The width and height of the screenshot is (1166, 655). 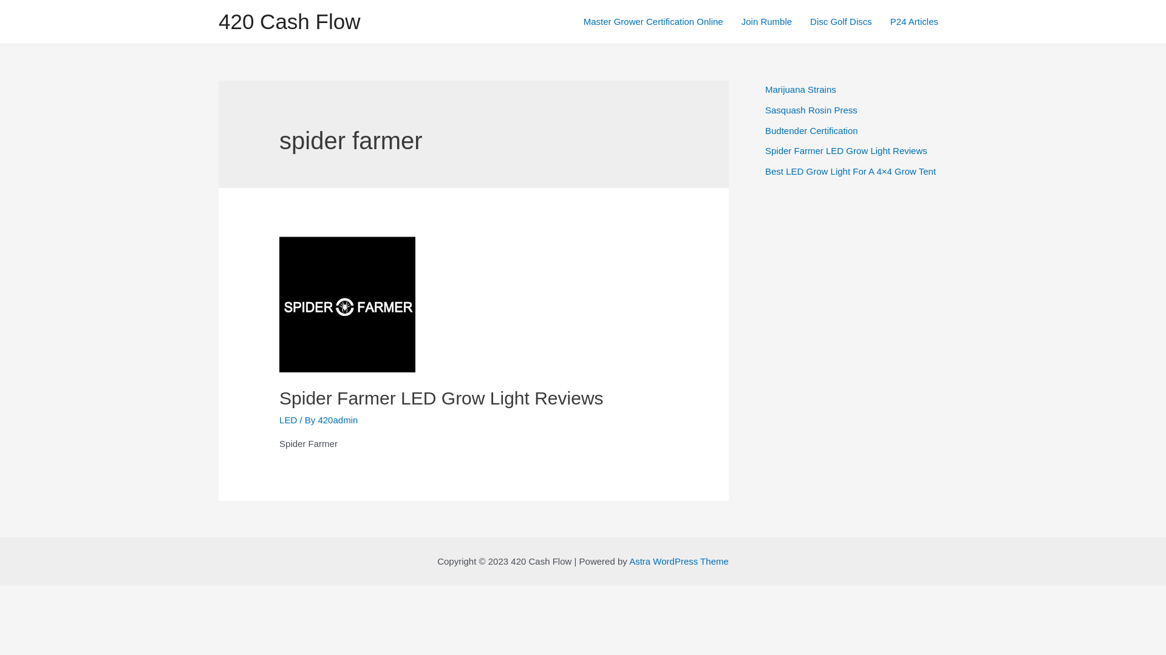 I want to click on Budtender Certification, so click(x=811, y=130).